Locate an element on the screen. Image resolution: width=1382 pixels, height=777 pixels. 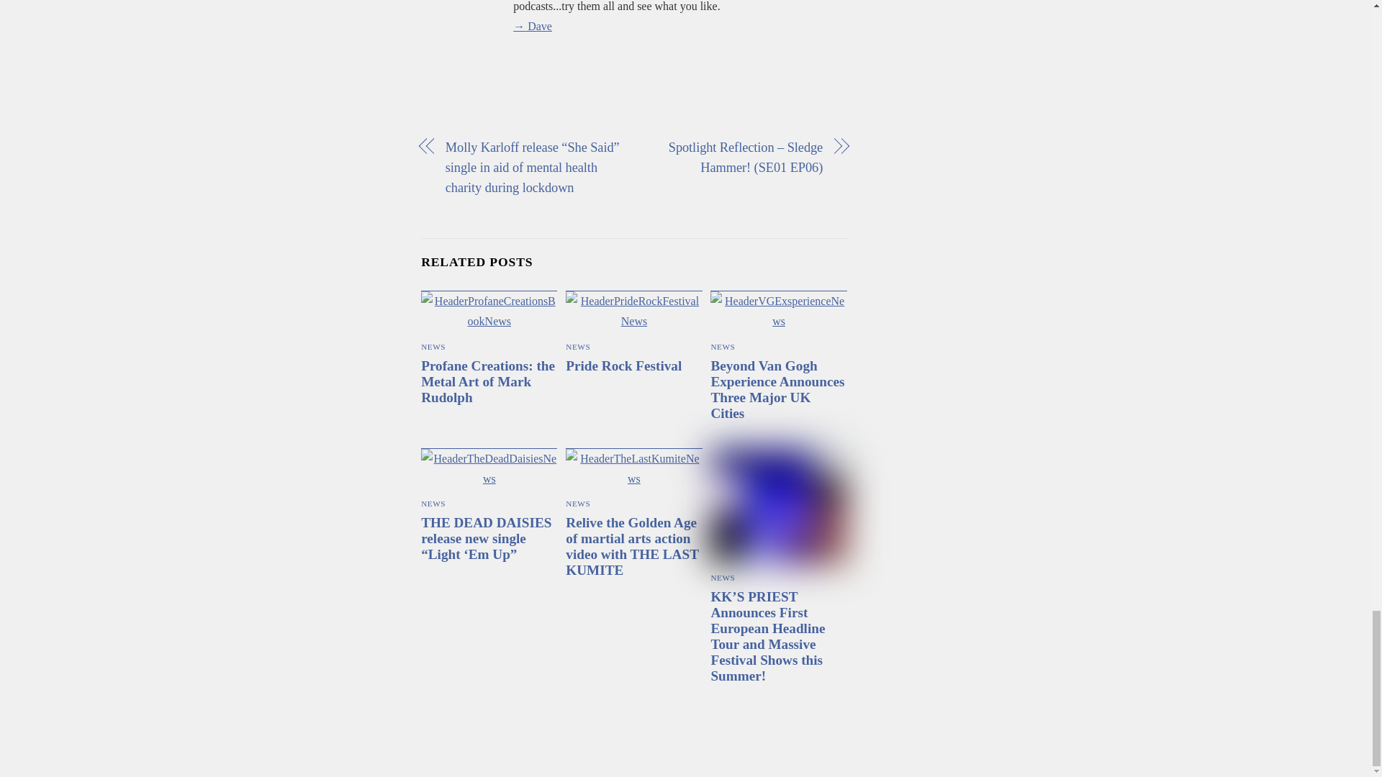
HeaderVGExsperienceNews is located at coordinates (777, 311).